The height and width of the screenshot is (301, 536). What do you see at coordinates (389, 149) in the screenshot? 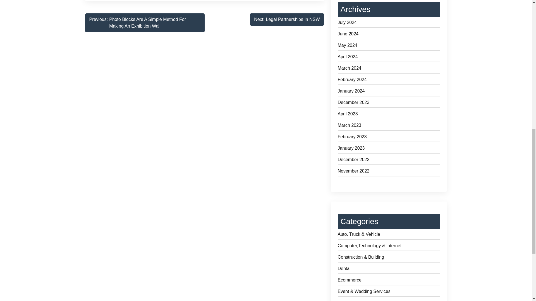
I see `February 2024` at bounding box center [389, 149].